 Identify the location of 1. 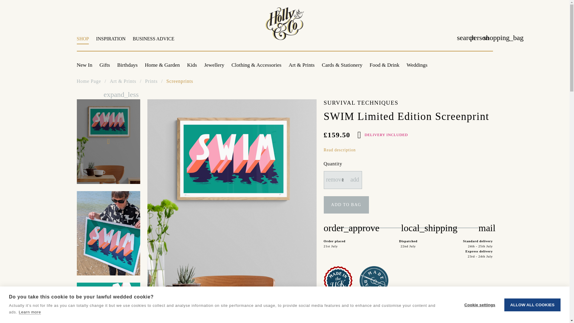
(343, 180).